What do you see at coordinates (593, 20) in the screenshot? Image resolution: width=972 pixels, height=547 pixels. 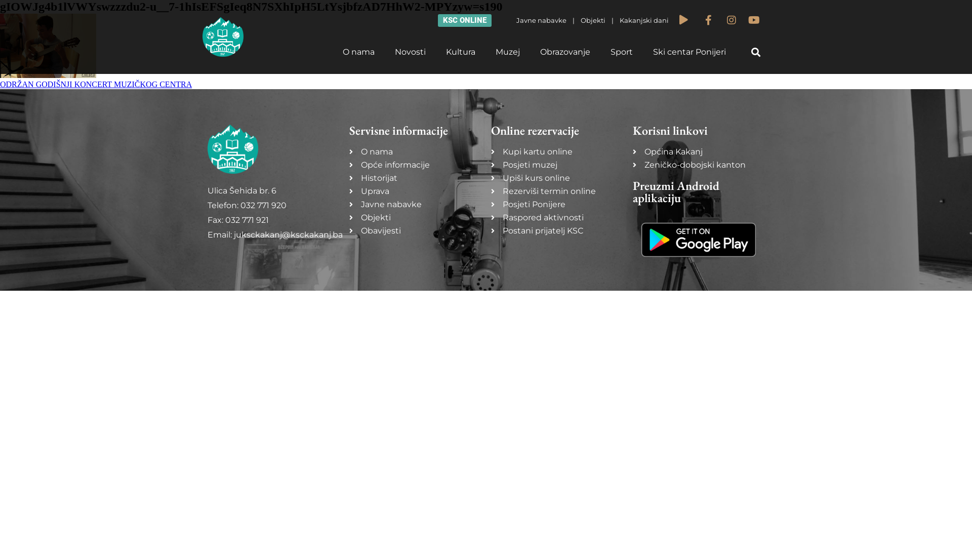 I see `Objekti ` at bounding box center [593, 20].